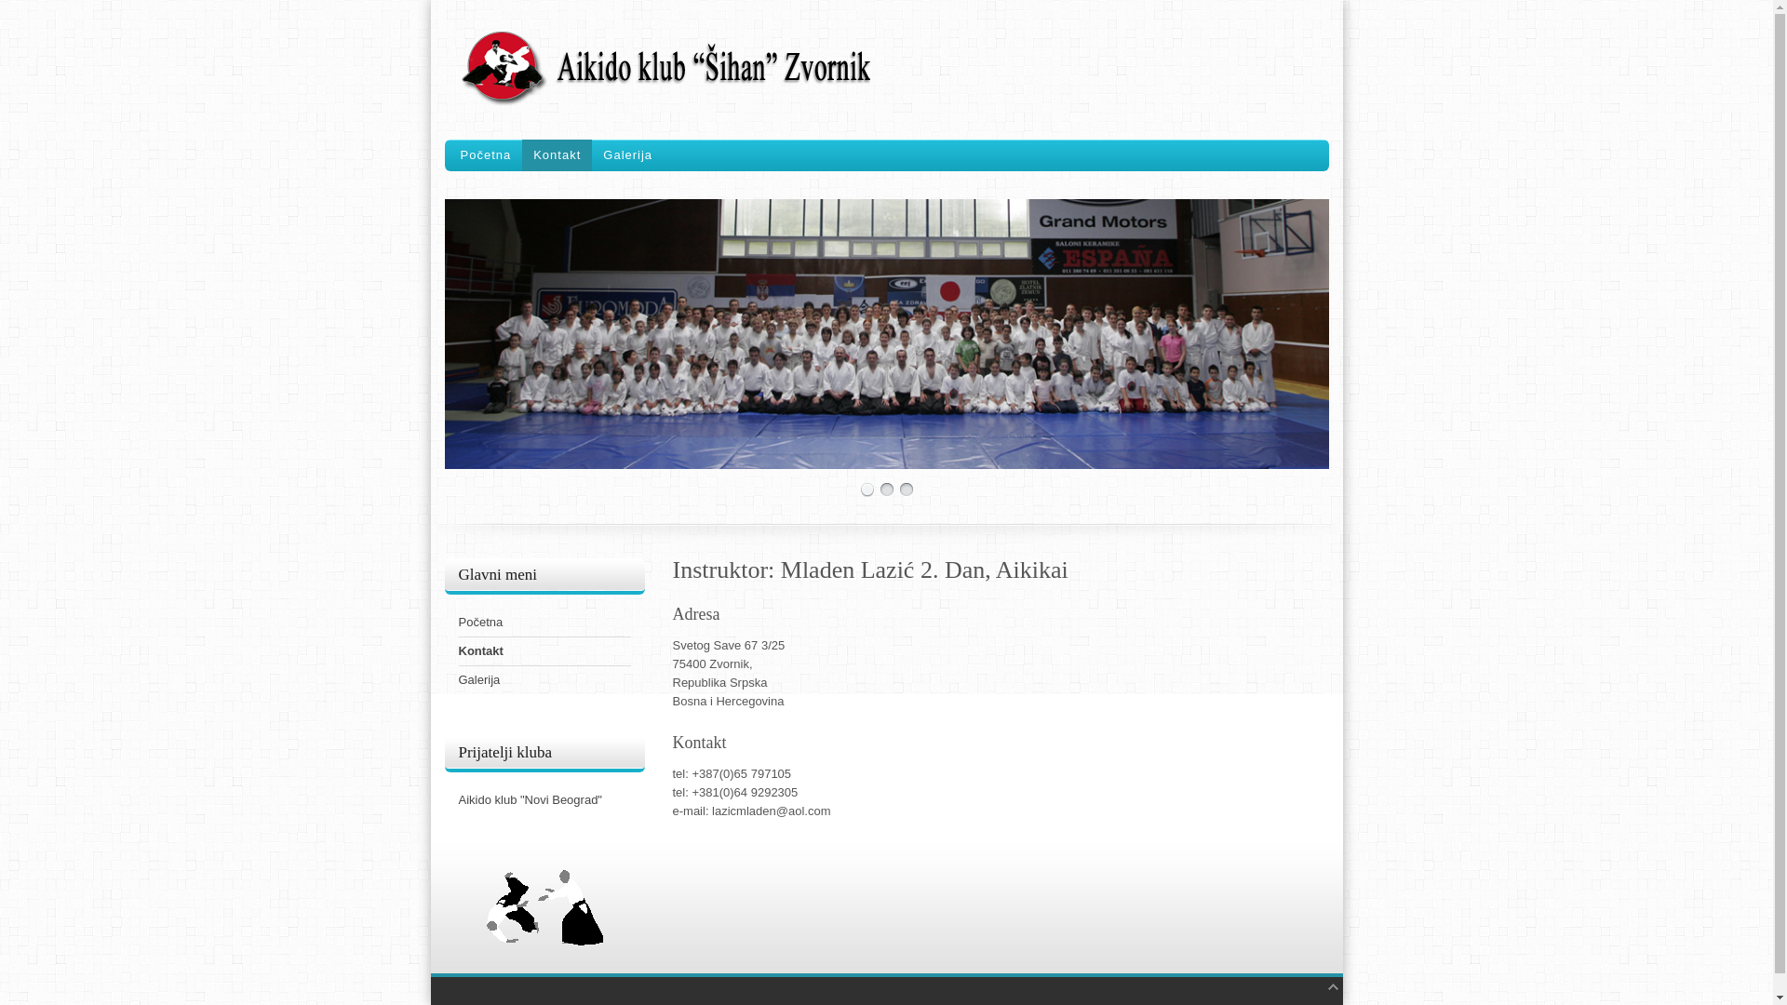  I want to click on Kontakt, so click(557, 155).